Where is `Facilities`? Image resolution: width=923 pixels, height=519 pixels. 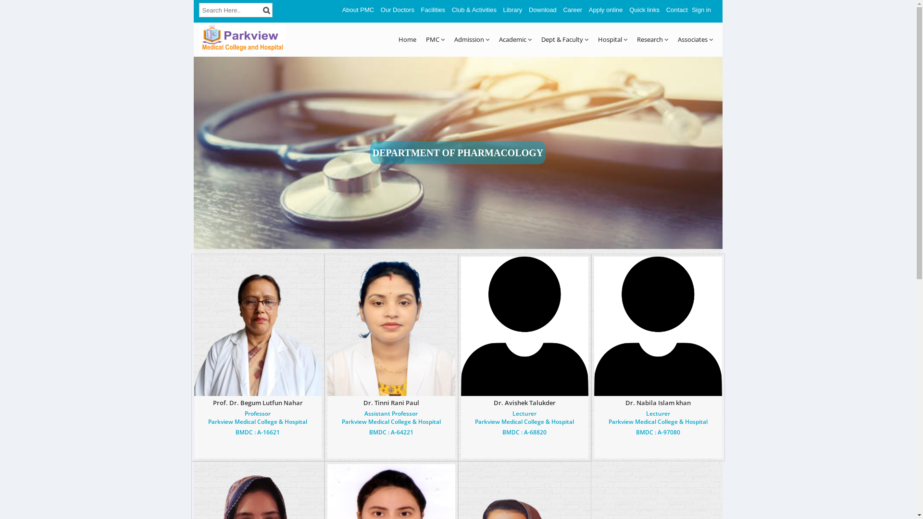 Facilities is located at coordinates (434, 10).